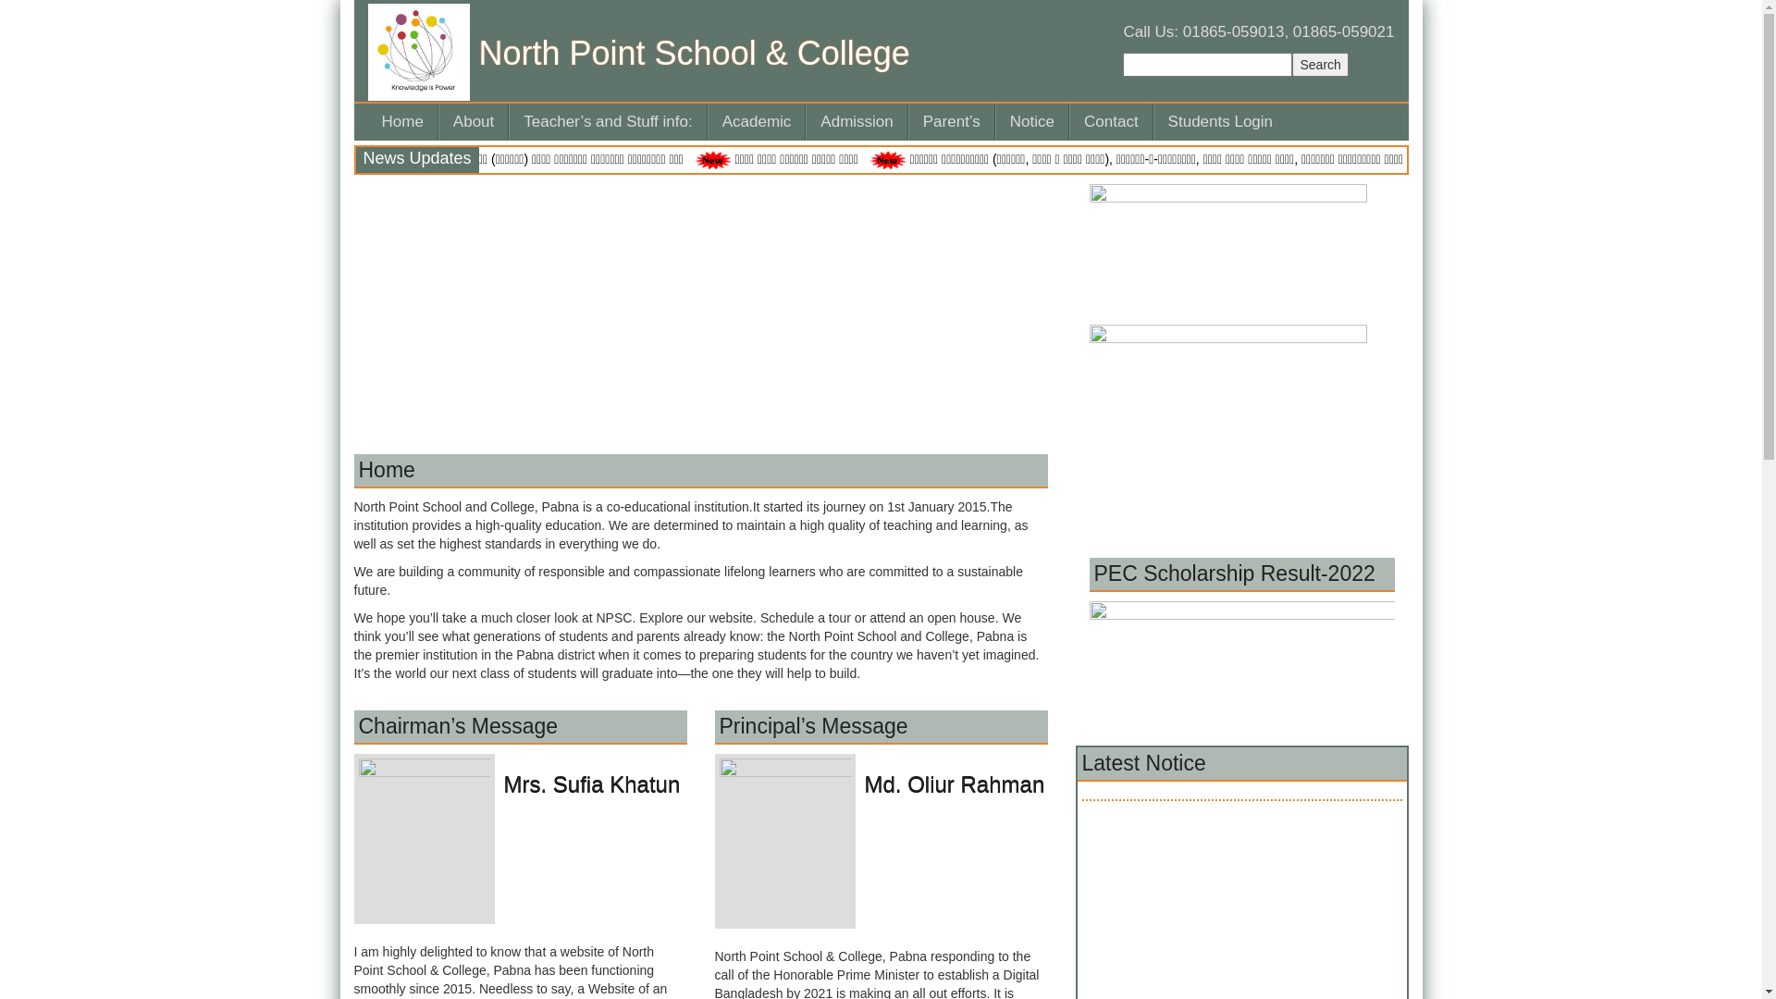 Image resolution: width=1776 pixels, height=999 pixels. Describe the element at coordinates (520, 784) in the screenshot. I see `Mrs. Sufia Khatun` at that location.